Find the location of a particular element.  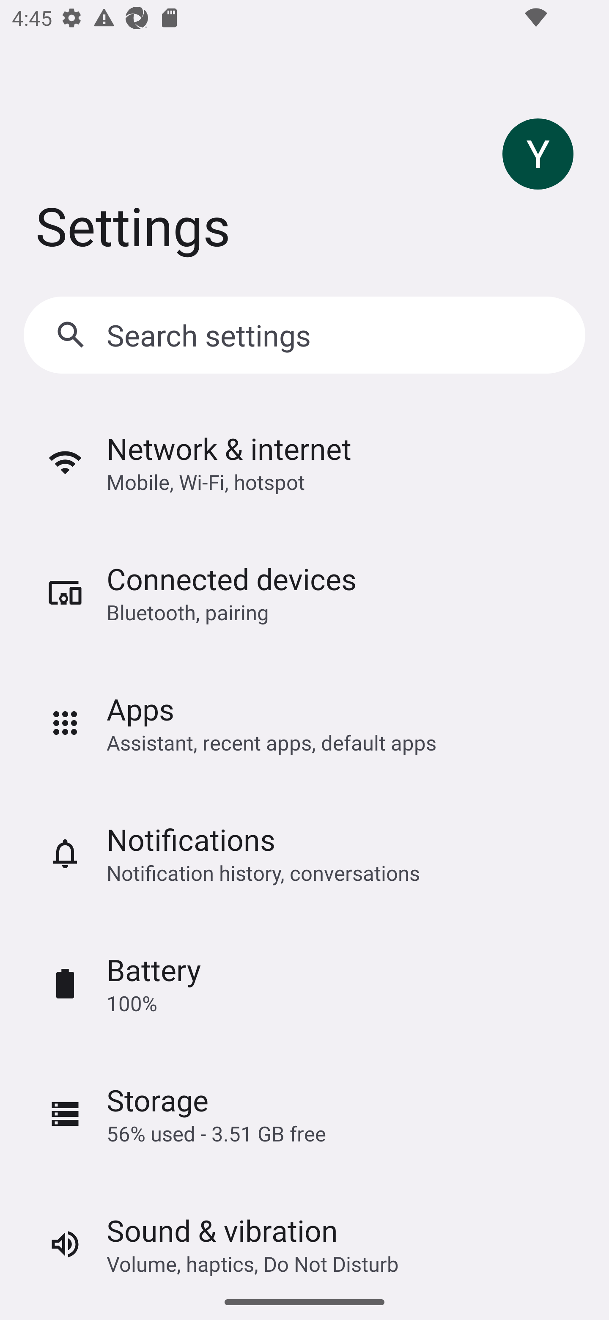

Profile picture, double tap to open Google Account is located at coordinates (538, 154).